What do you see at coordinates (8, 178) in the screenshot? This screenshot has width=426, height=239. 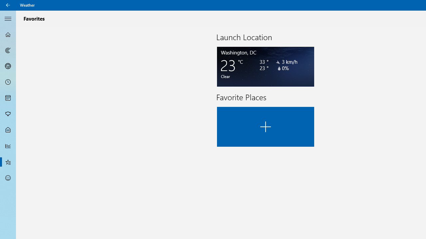 I see `Send Feedback - Not Selected` at bounding box center [8, 178].